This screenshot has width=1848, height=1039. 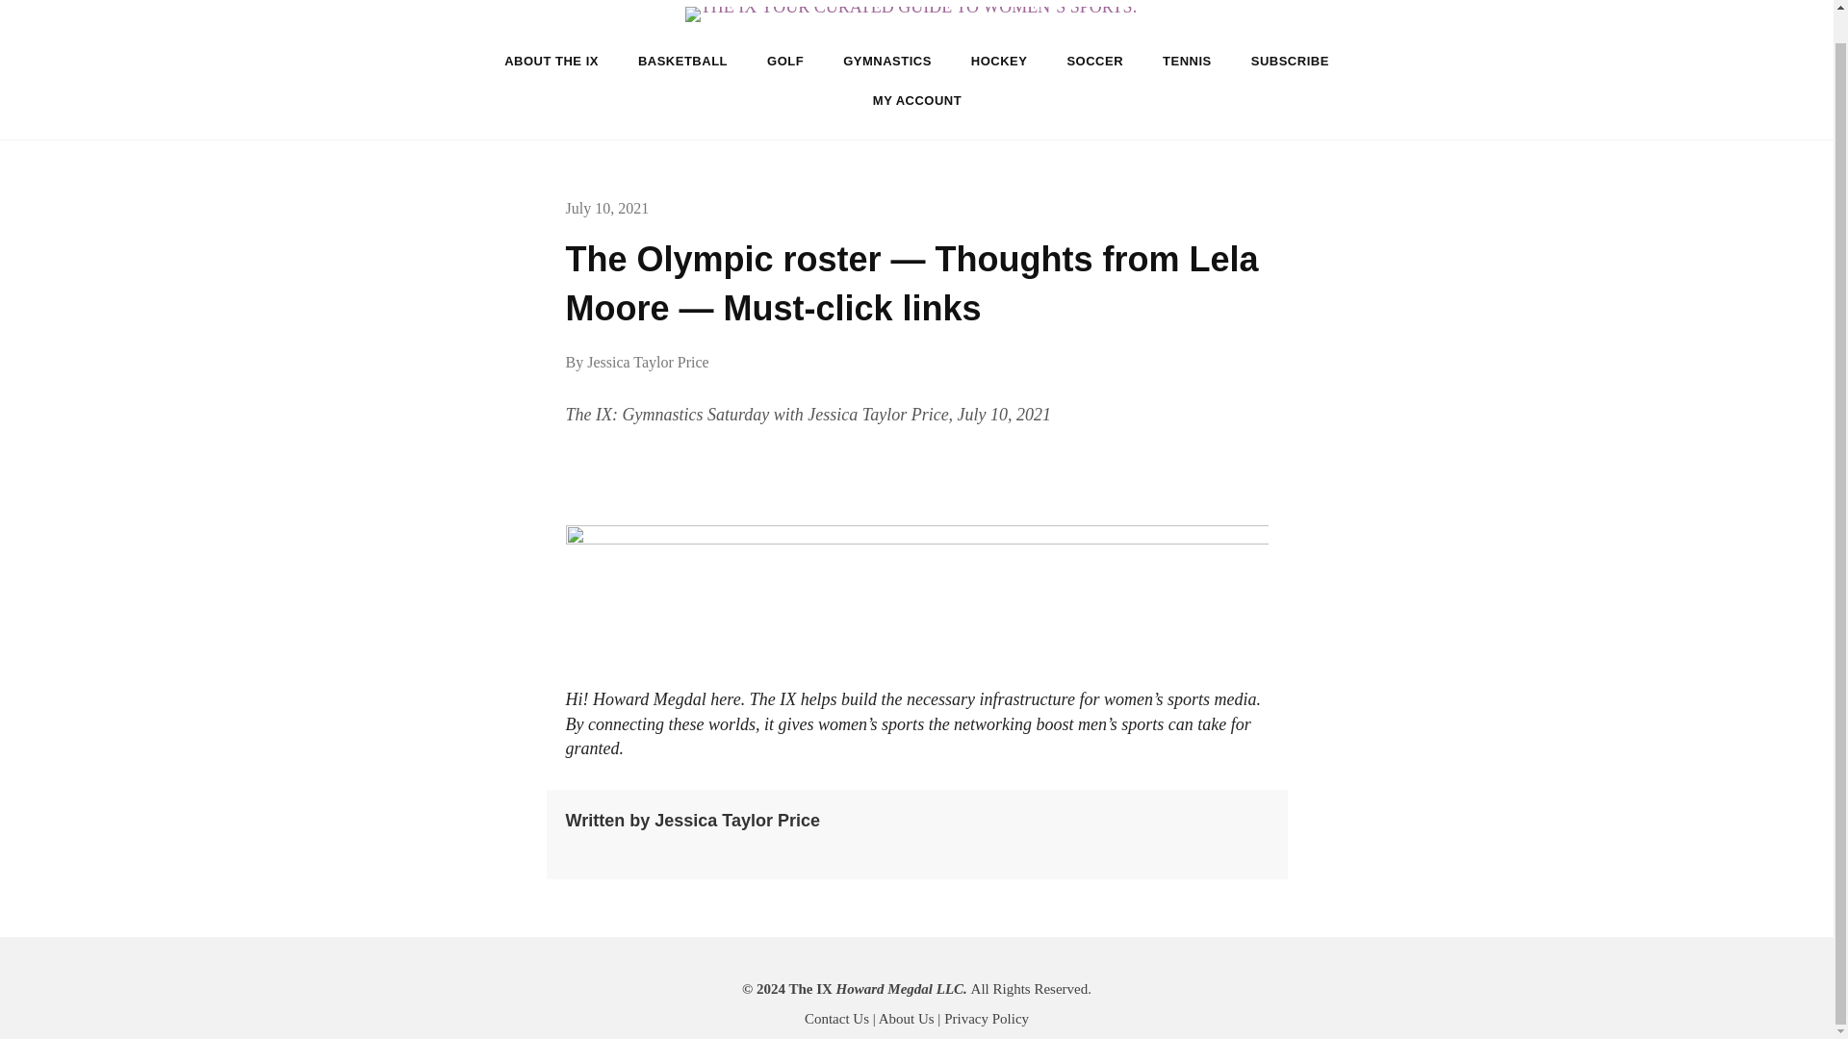 What do you see at coordinates (1290, 62) in the screenshot?
I see `SUBSCRIBE` at bounding box center [1290, 62].